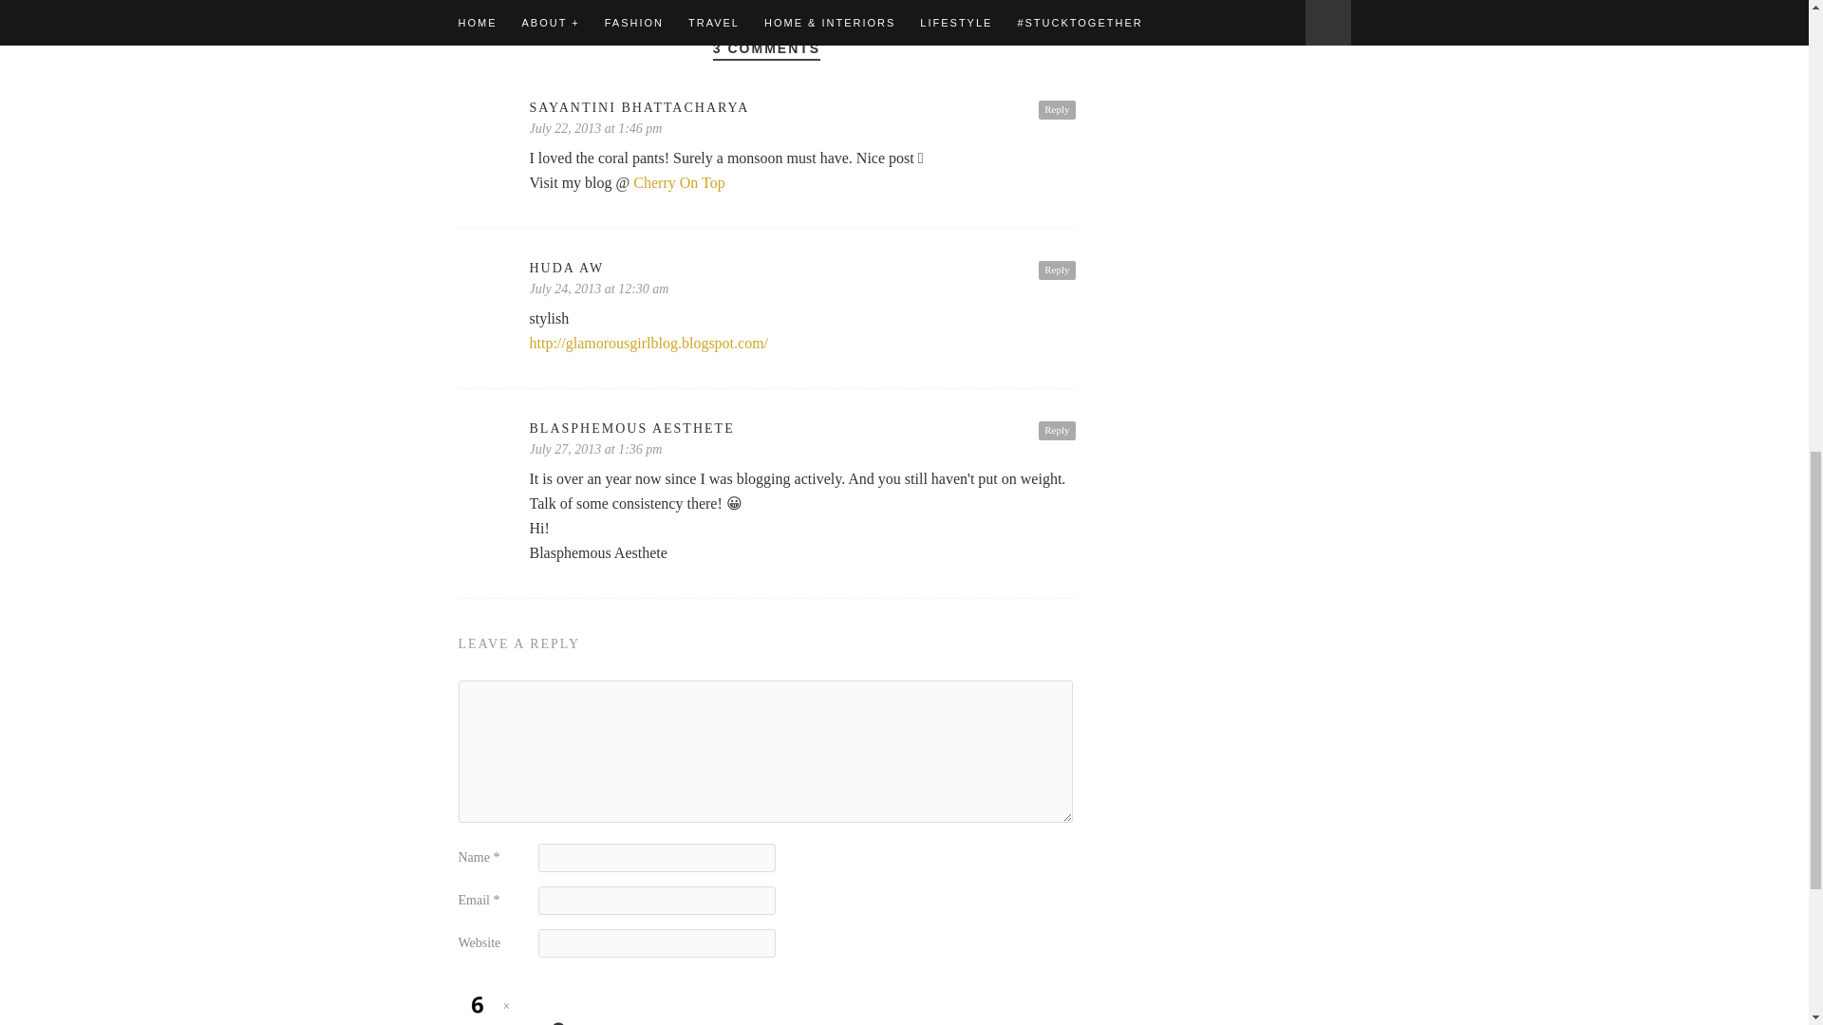 The width and height of the screenshot is (1823, 1025). What do you see at coordinates (802, 429) in the screenshot?
I see `BLASPHEMOUS AESTHETE` at bounding box center [802, 429].